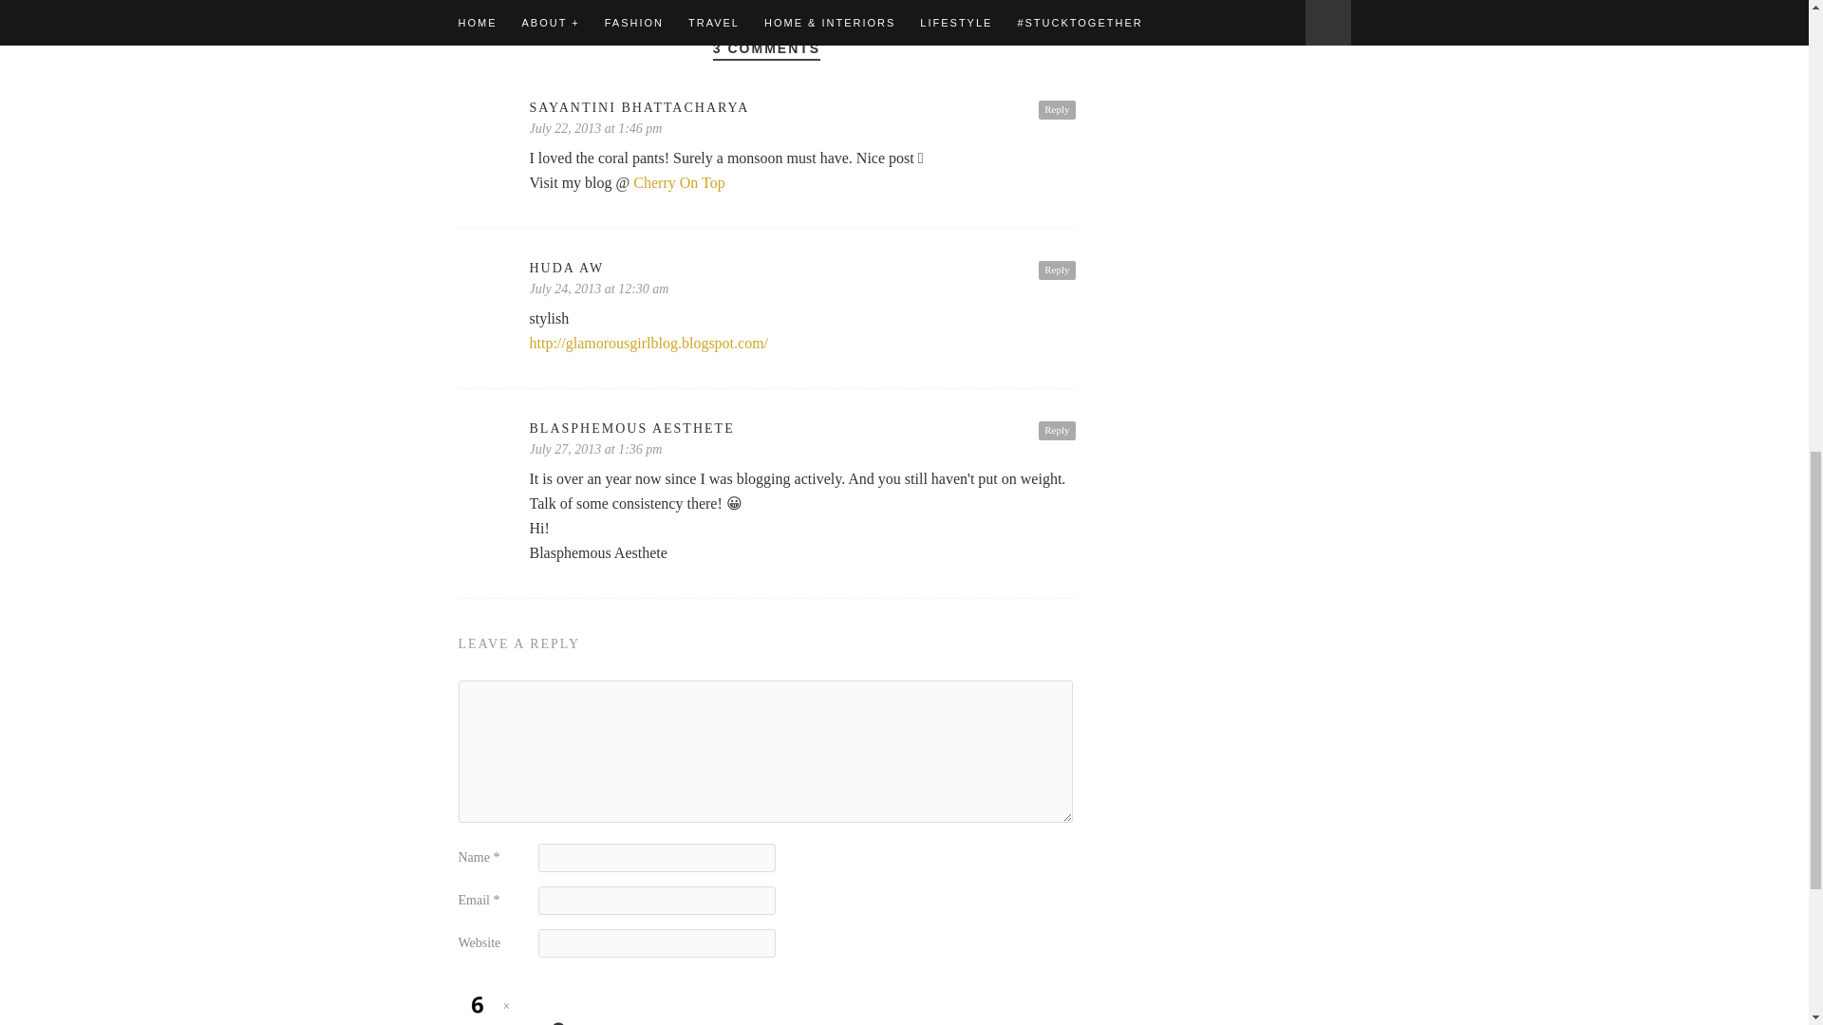 The width and height of the screenshot is (1823, 1025). What do you see at coordinates (802, 429) in the screenshot?
I see `BLASPHEMOUS AESTHETE` at bounding box center [802, 429].